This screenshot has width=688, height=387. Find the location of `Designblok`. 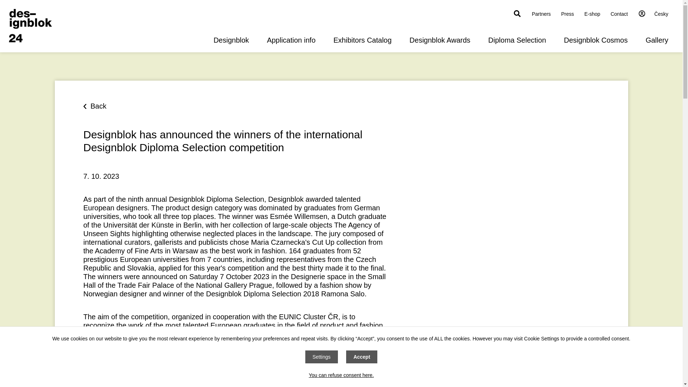

Designblok is located at coordinates (231, 40).